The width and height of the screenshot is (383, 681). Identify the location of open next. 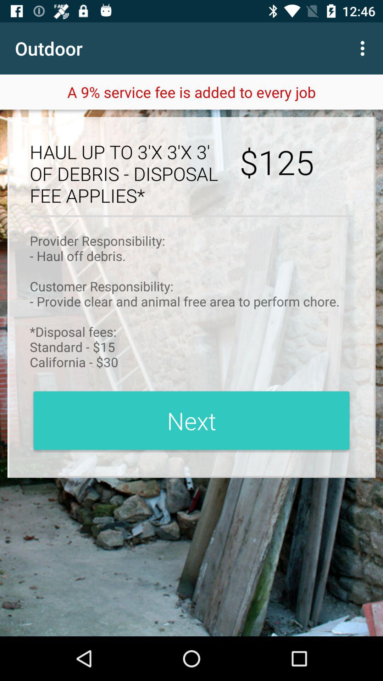
(191, 420).